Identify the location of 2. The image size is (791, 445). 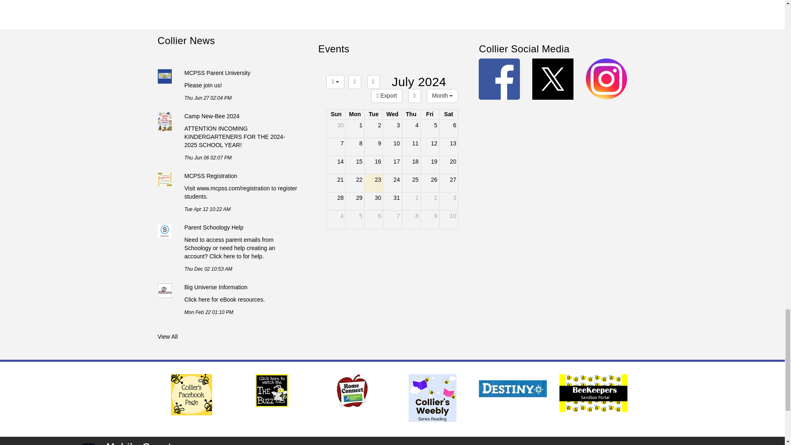
(374, 219).